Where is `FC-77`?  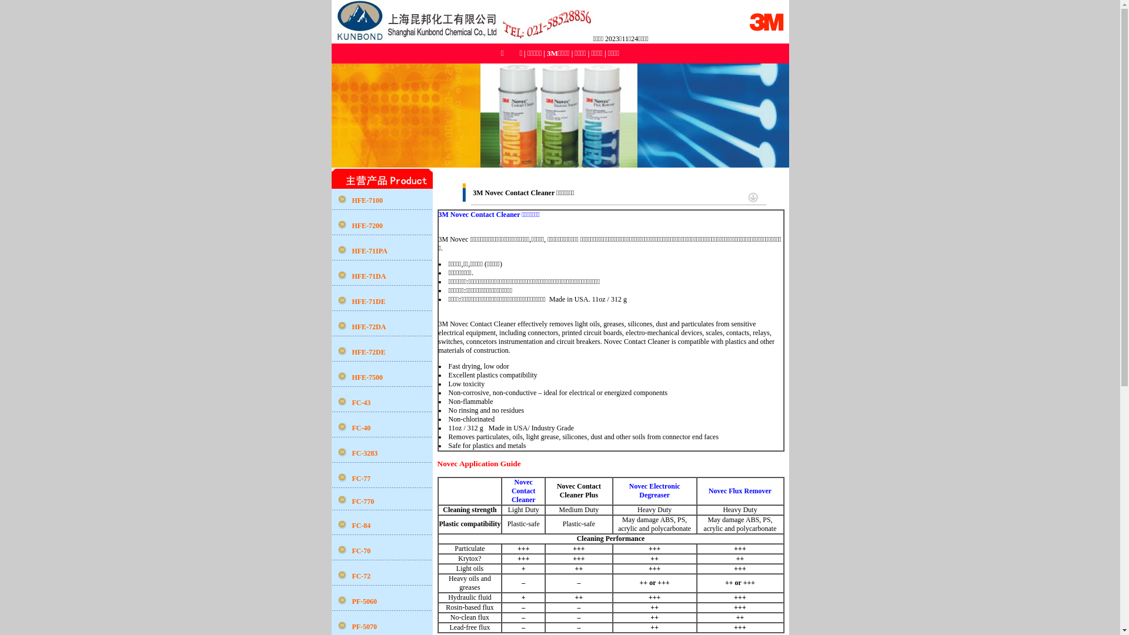 FC-77 is located at coordinates (361, 479).